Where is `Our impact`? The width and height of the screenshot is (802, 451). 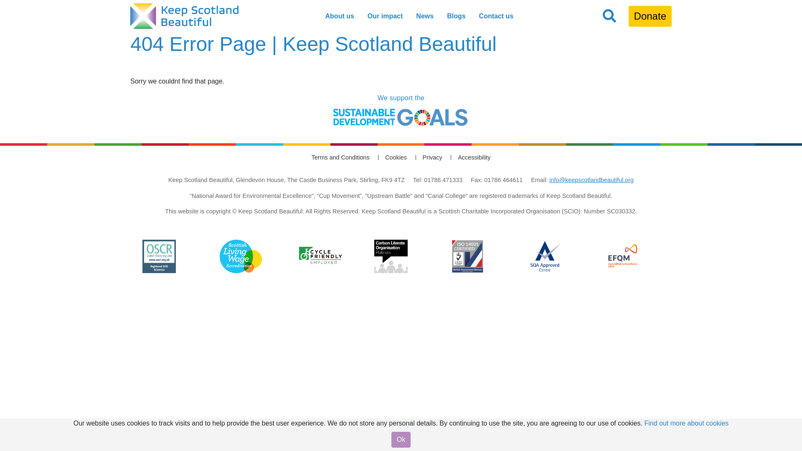 Our impact is located at coordinates (385, 16).